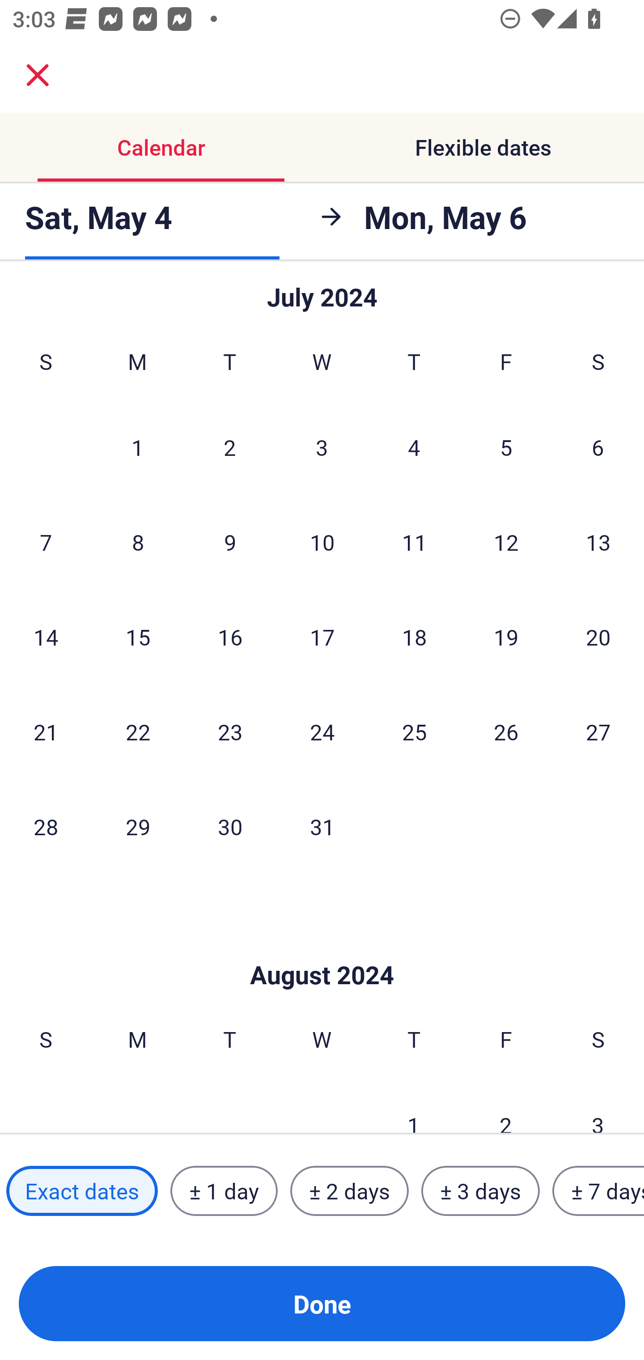 The width and height of the screenshot is (644, 1360). Describe the element at coordinates (350, 1190) in the screenshot. I see `± 2 days` at that location.